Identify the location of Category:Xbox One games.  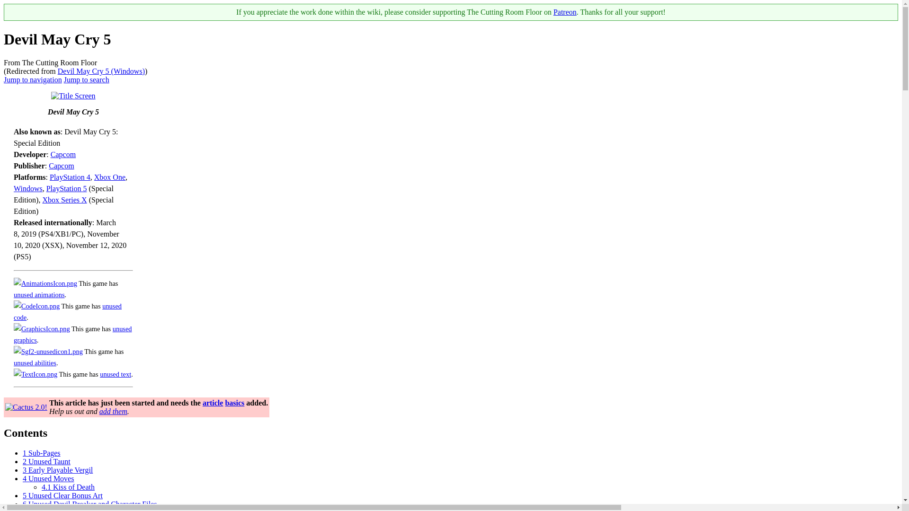
(110, 177).